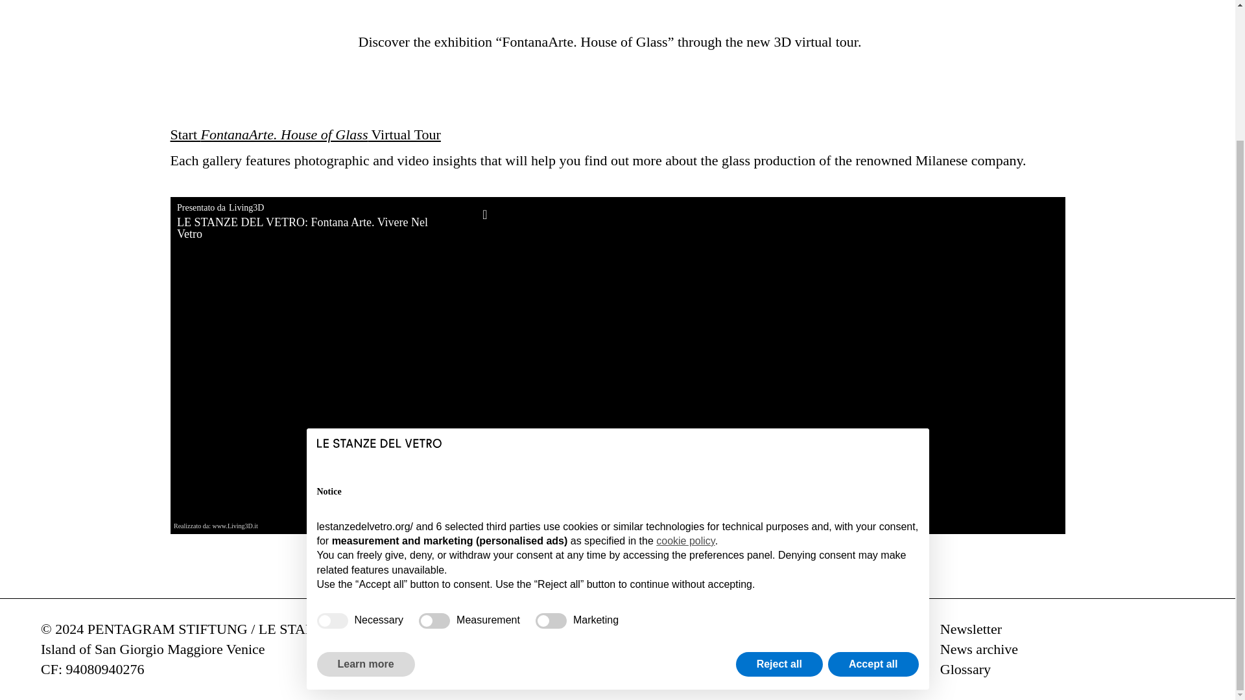 This screenshot has width=1245, height=700. Describe the element at coordinates (551, 454) in the screenshot. I see `false` at that location.